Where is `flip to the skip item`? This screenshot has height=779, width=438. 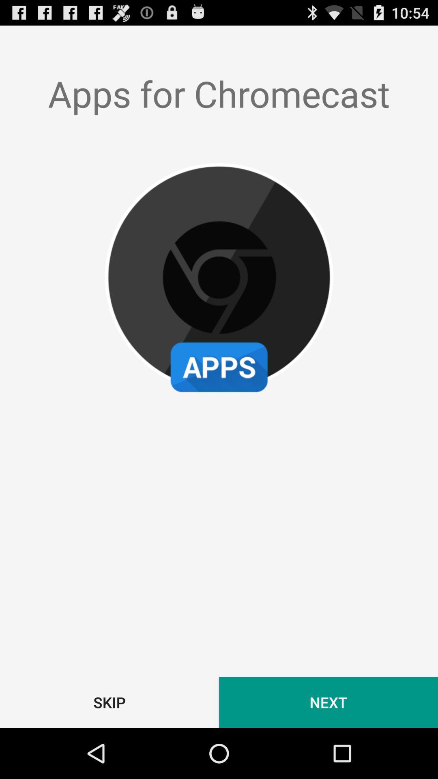 flip to the skip item is located at coordinates (109, 702).